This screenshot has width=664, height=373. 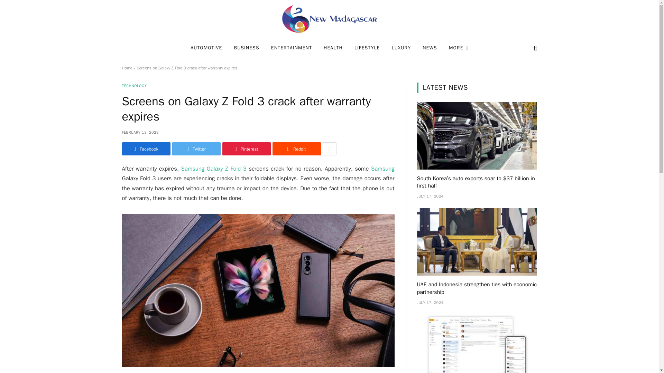 I want to click on Twitter, so click(x=196, y=149).